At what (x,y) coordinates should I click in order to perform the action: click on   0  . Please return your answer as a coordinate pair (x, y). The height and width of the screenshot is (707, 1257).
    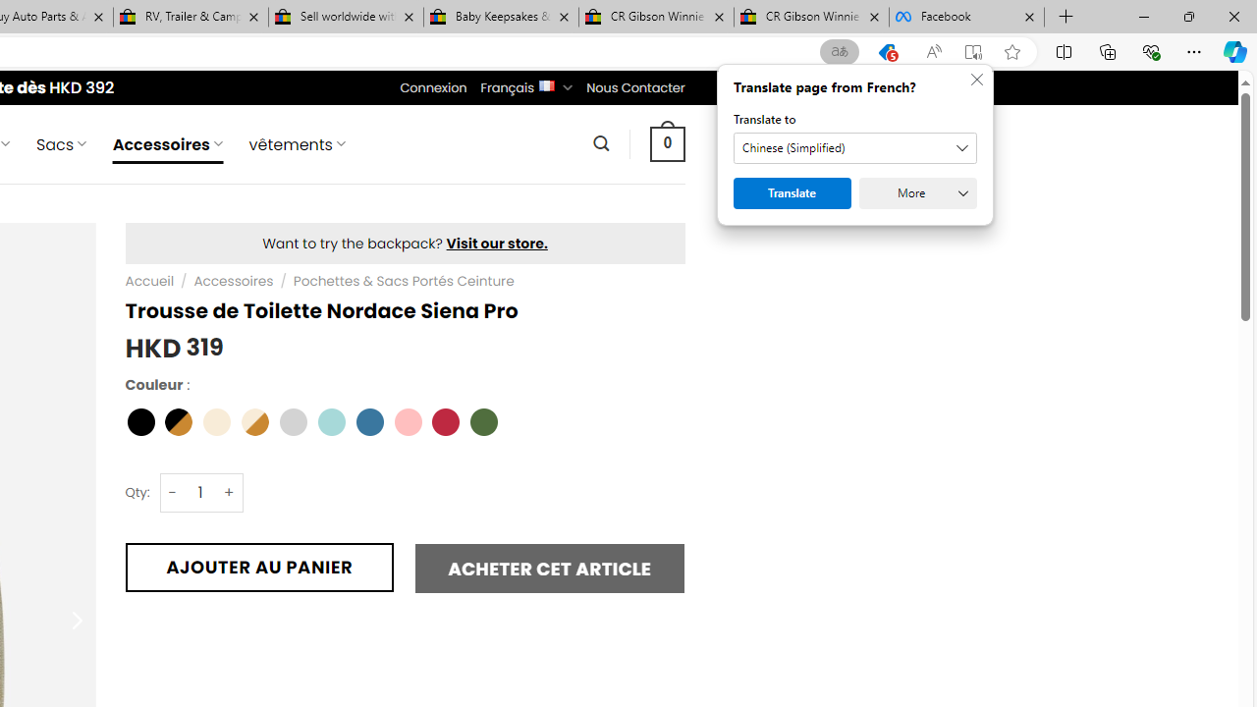
    Looking at the image, I should click on (667, 143).